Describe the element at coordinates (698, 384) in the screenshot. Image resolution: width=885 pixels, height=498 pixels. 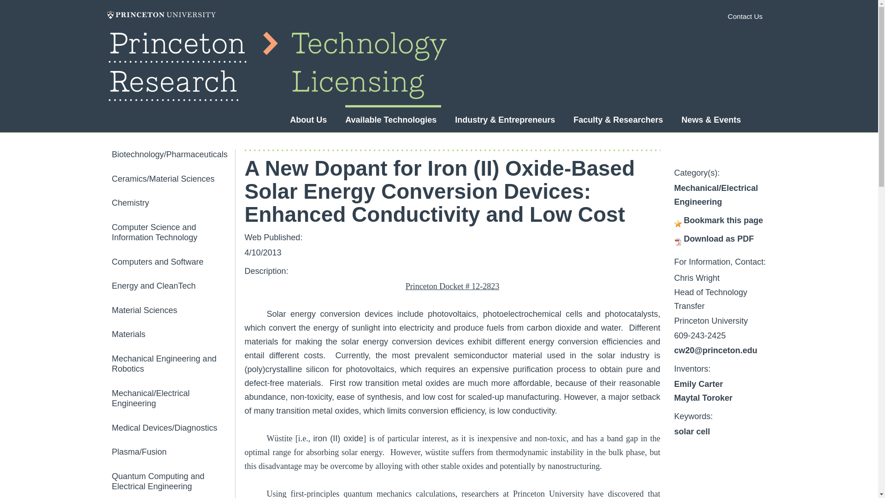
I see `Emily Carter` at that location.